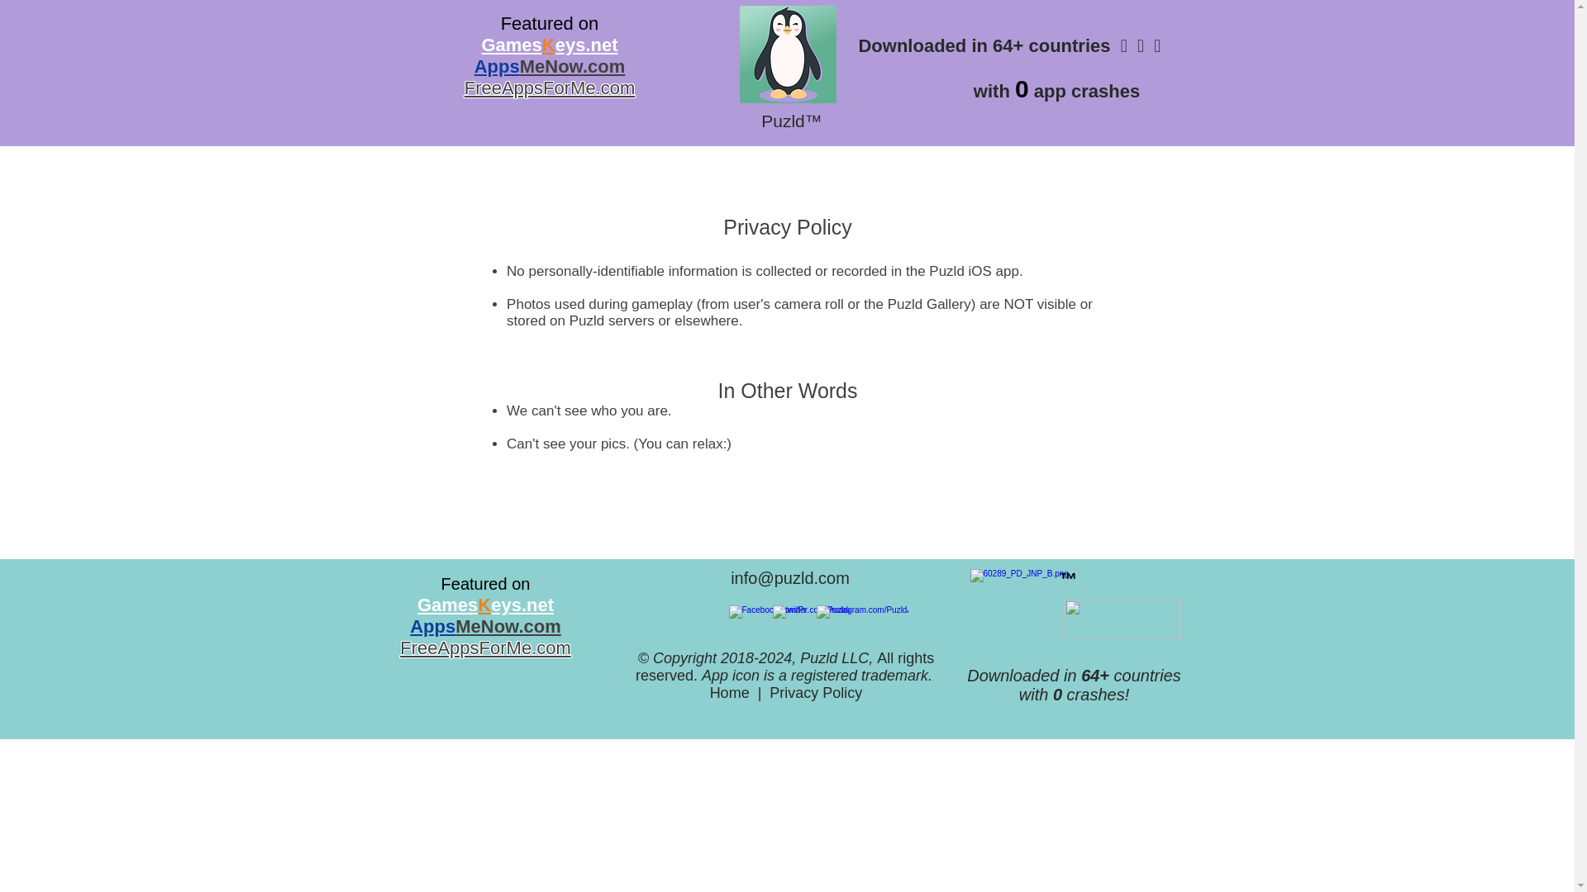 This screenshot has width=1587, height=892. What do you see at coordinates (485, 605) in the screenshot?
I see `GamesKeys.net` at bounding box center [485, 605].